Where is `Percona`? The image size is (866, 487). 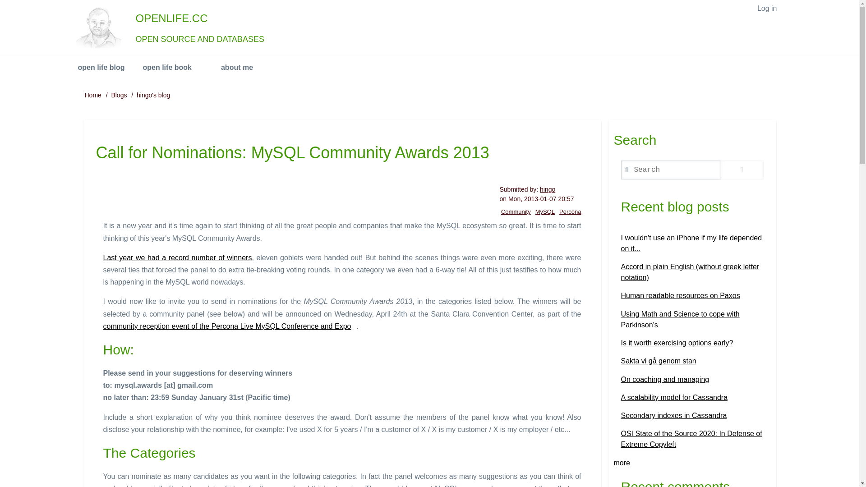
Percona is located at coordinates (570, 212).